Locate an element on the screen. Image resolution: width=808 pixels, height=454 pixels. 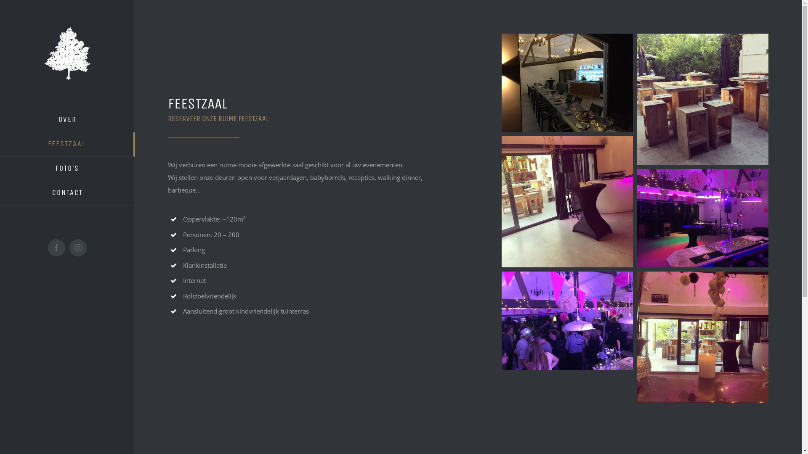
8 (1) is located at coordinates (567, 83).